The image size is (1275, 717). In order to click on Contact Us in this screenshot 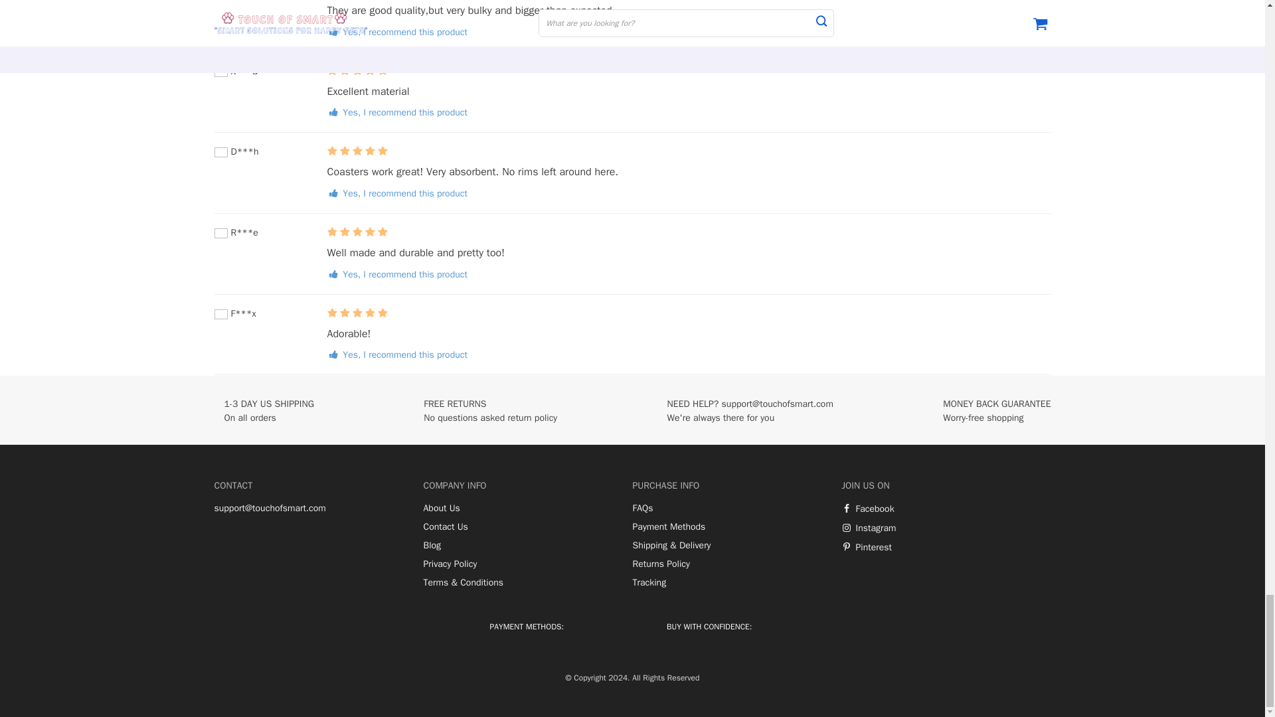, I will do `click(445, 527)`.